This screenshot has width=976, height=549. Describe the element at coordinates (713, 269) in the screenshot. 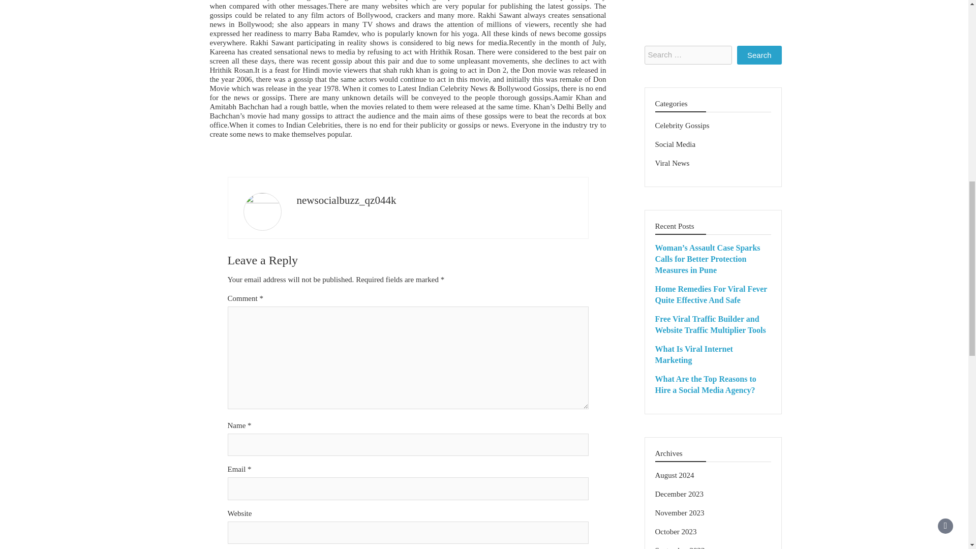

I see `Thursday` at that location.